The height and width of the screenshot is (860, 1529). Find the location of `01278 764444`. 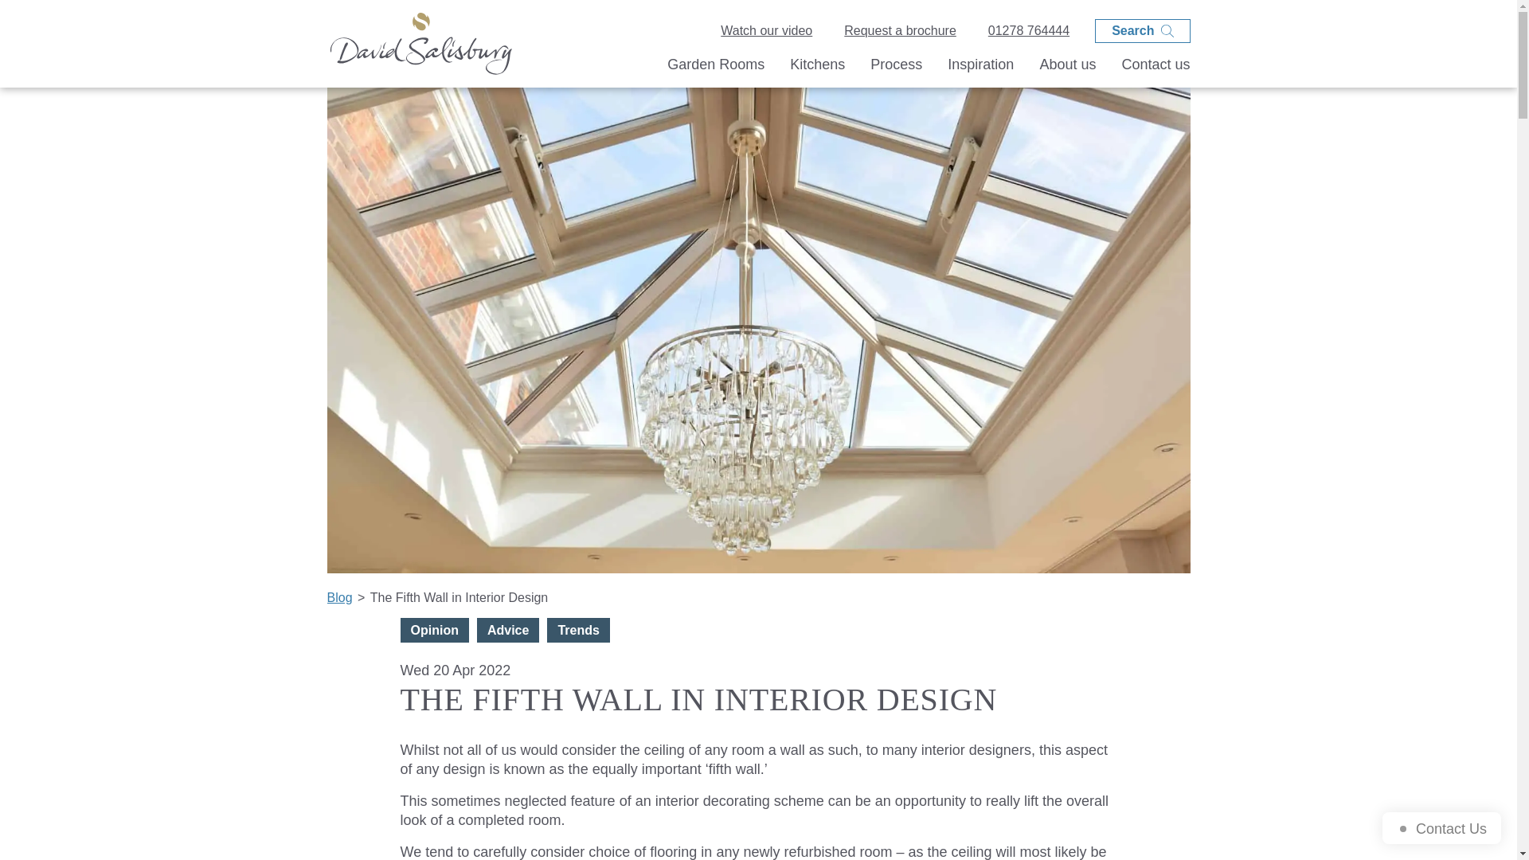

01278 764444 is located at coordinates (1029, 31).